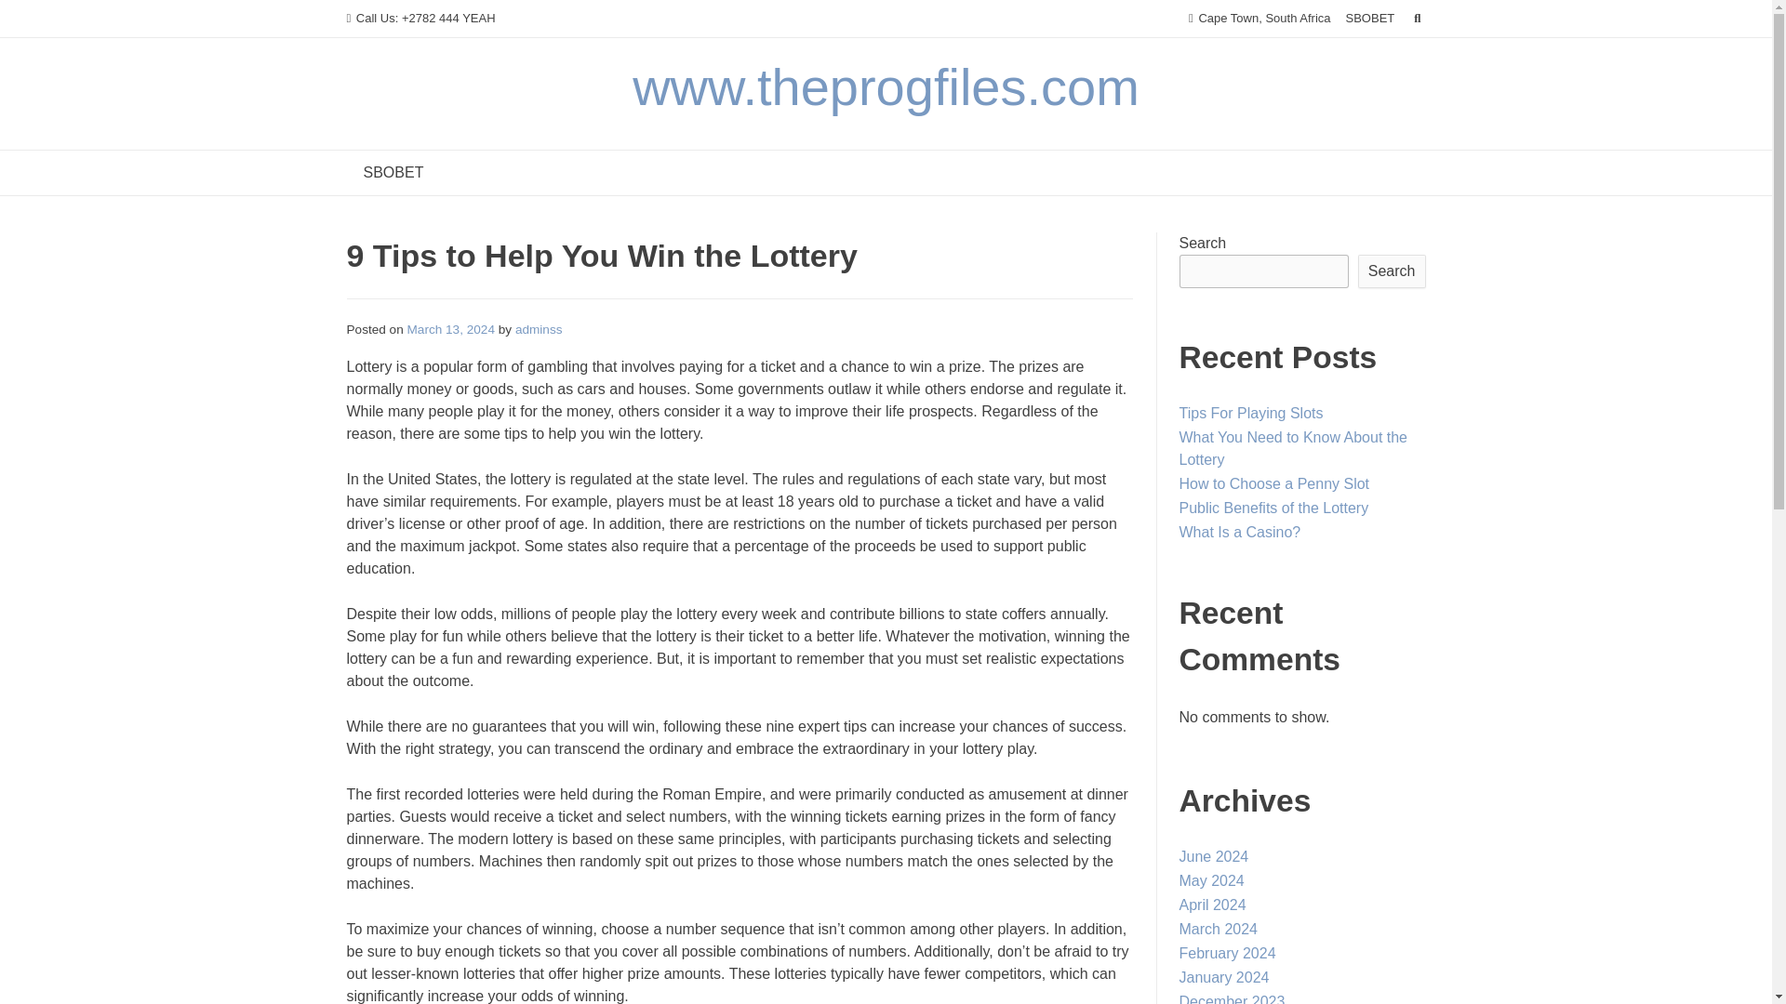 The width and height of the screenshot is (1786, 1004). Describe the element at coordinates (1274, 483) in the screenshot. I see `How to Choose a Penny Slot` at that location.